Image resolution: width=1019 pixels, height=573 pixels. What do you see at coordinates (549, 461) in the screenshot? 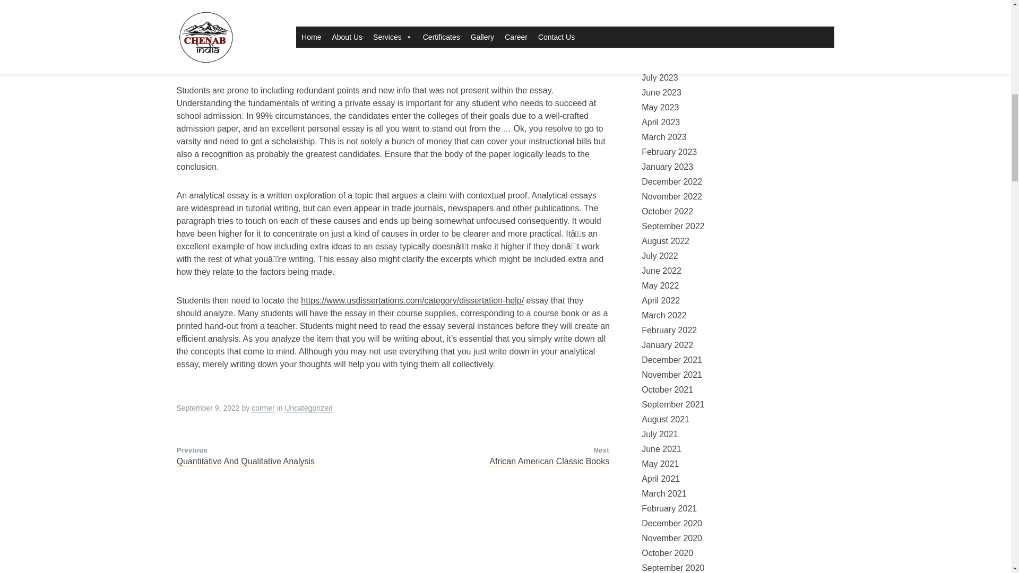
I see `African American Classic Books` at bounding box center [549, 461].